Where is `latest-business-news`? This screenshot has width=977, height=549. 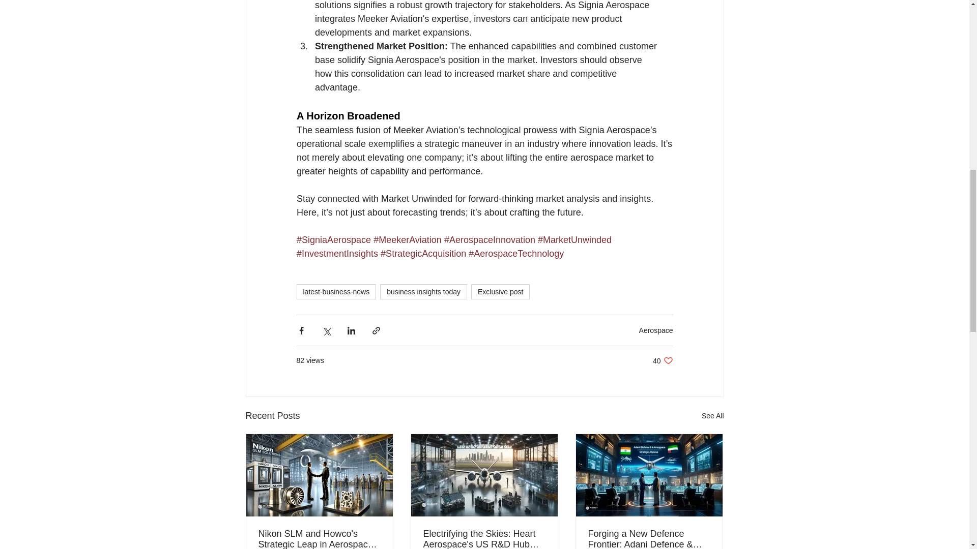
latest-business-news is located at coordinates (336, 292).